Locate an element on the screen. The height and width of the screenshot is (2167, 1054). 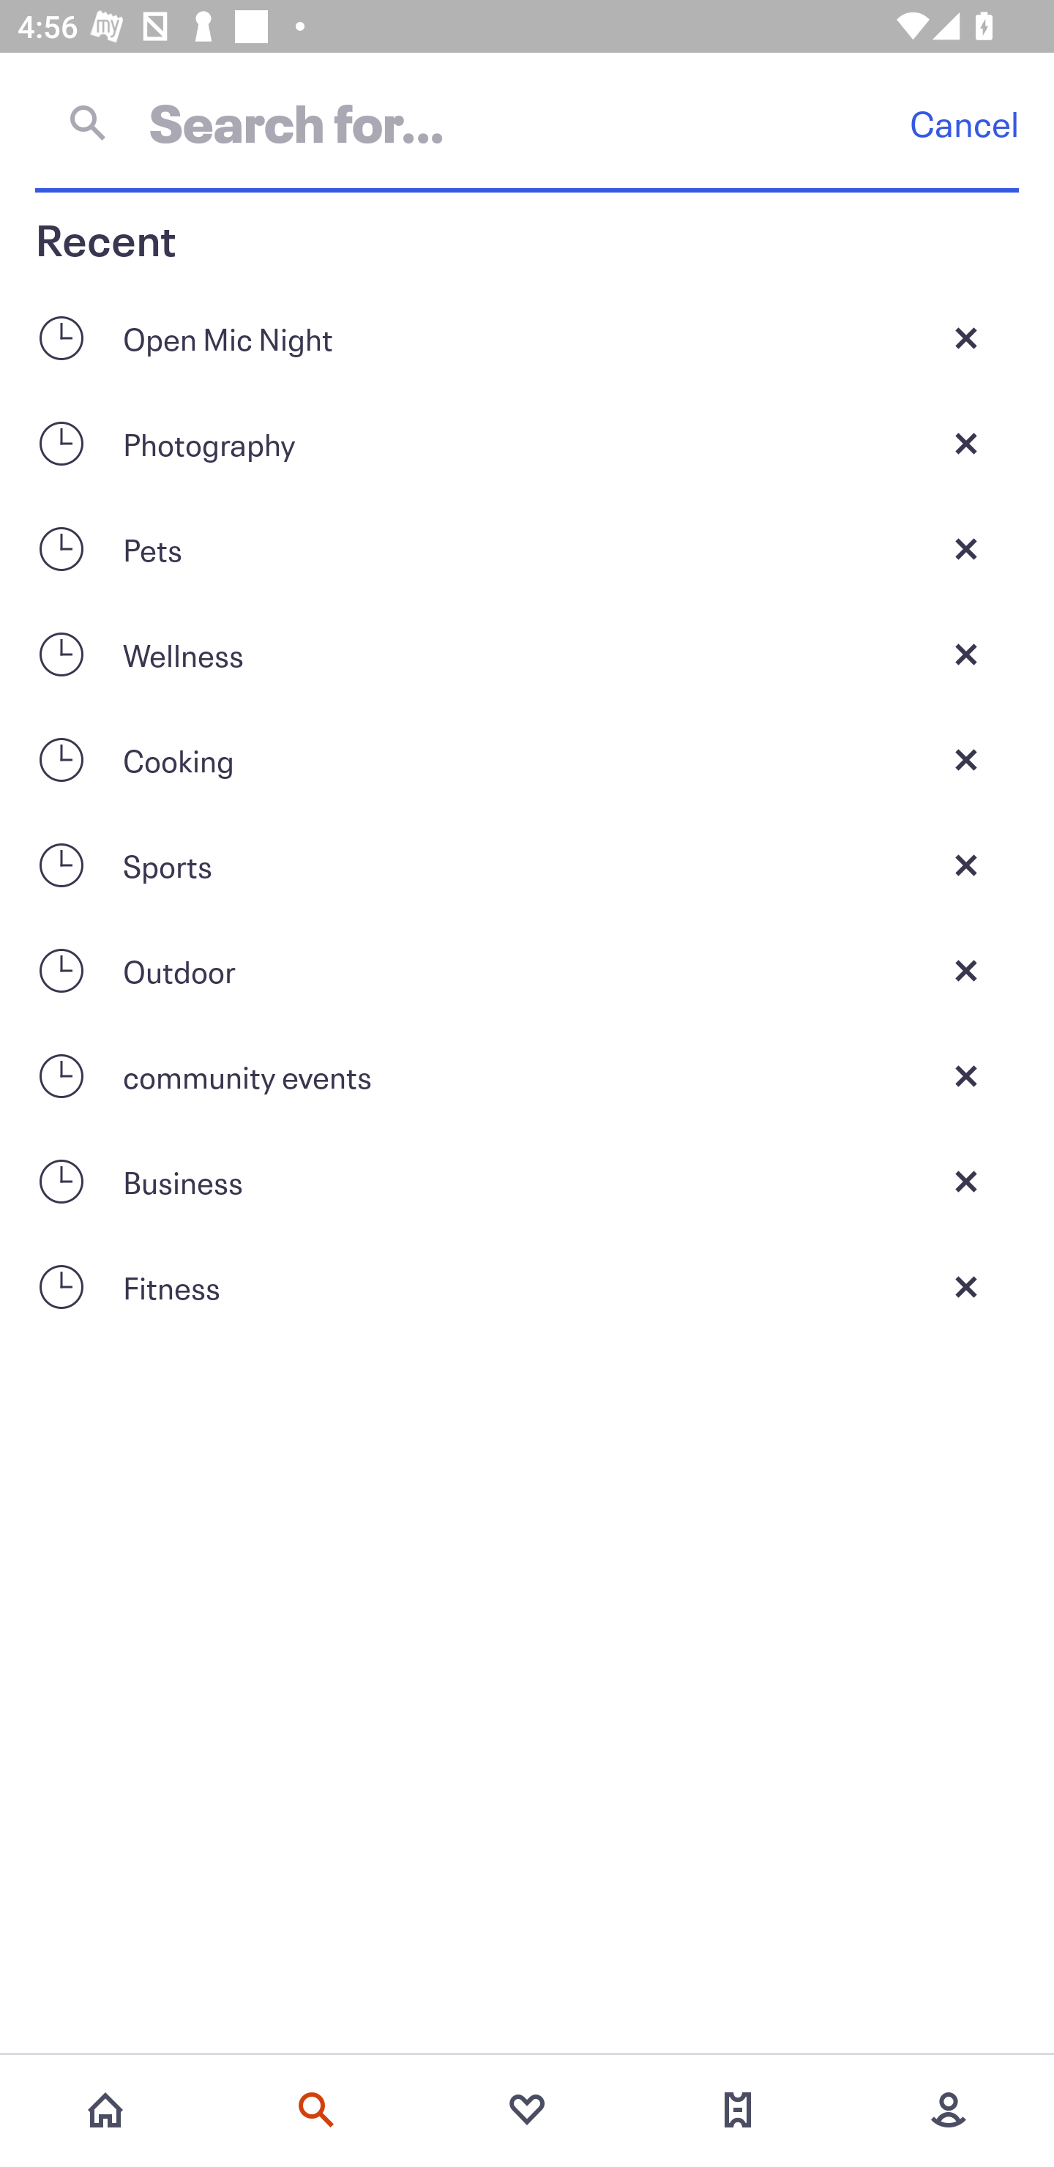
Cooking Close current screen is located at coordinates (527, 759).